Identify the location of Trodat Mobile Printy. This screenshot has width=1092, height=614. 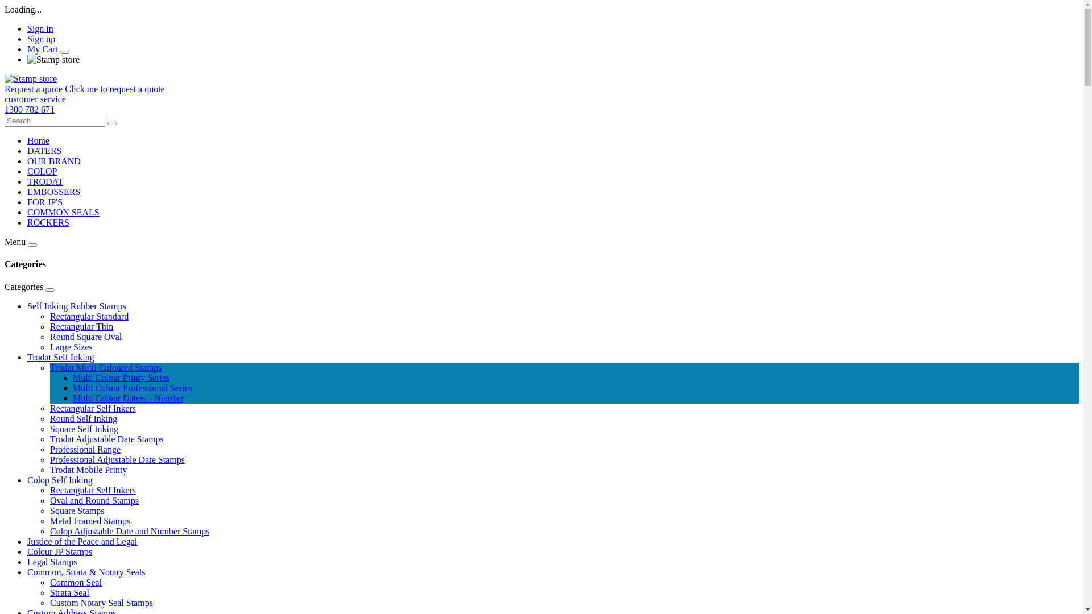
(89, 470).